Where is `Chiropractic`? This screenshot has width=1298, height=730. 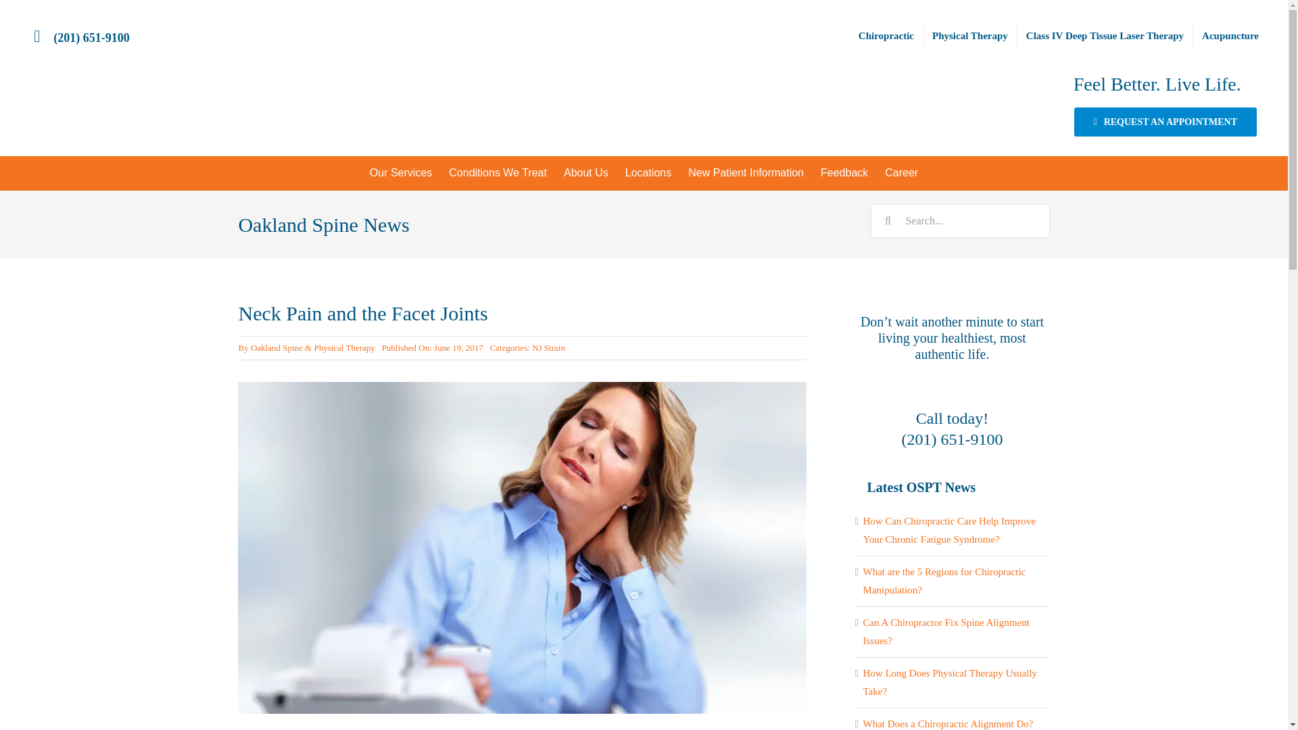
Chiropractic is located at coordinates (886, 35).